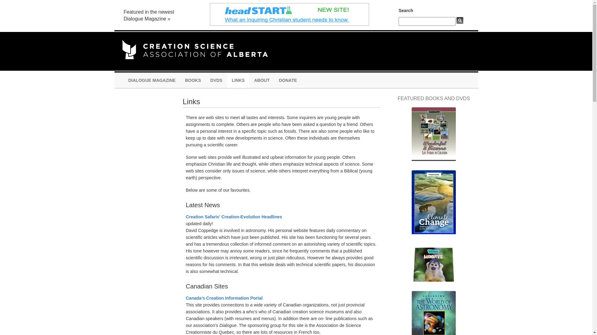 Image resolution: width=597 pixels, height=335 pixels. I want to click on DVDS, so click(216, 80).